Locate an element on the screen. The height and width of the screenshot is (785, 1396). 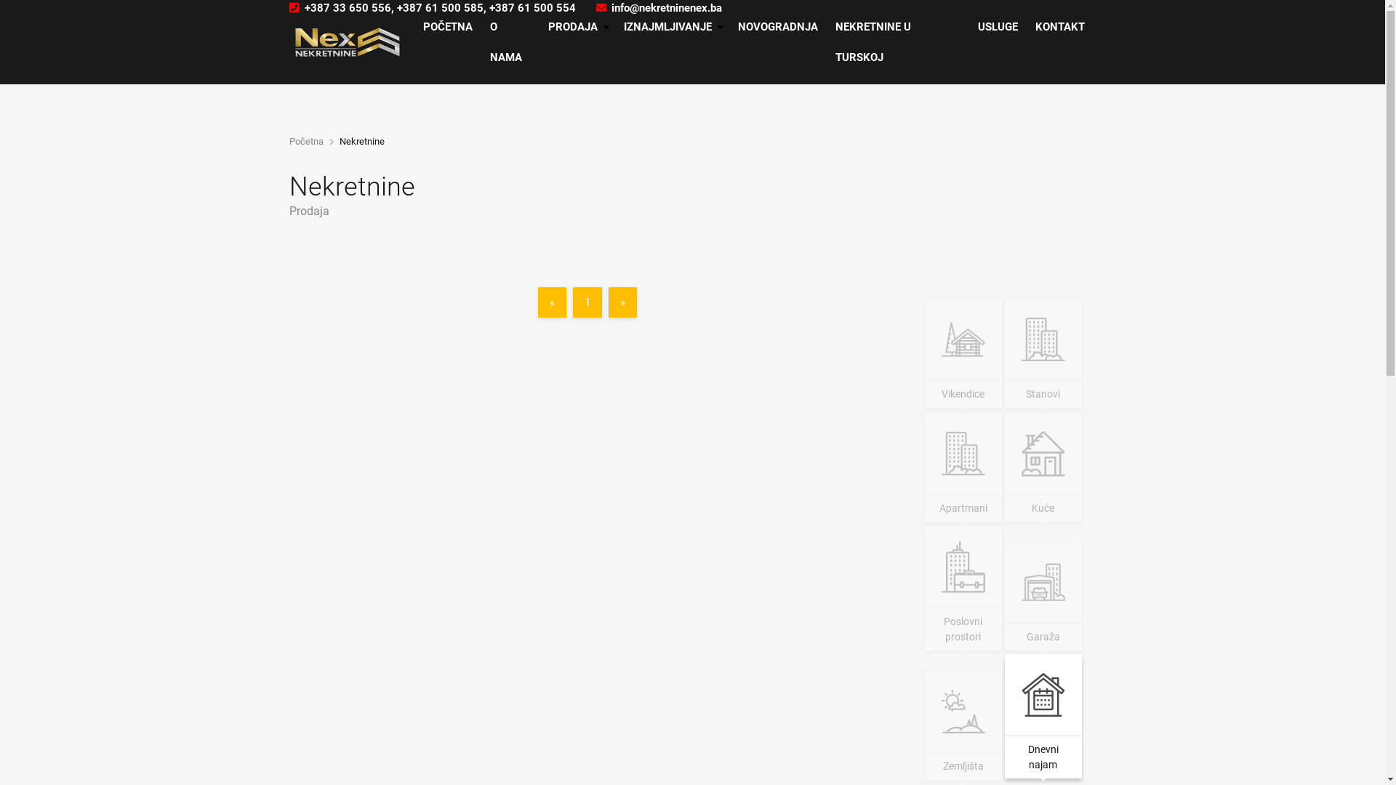
Vikendice is located at coordinates (963, 353).